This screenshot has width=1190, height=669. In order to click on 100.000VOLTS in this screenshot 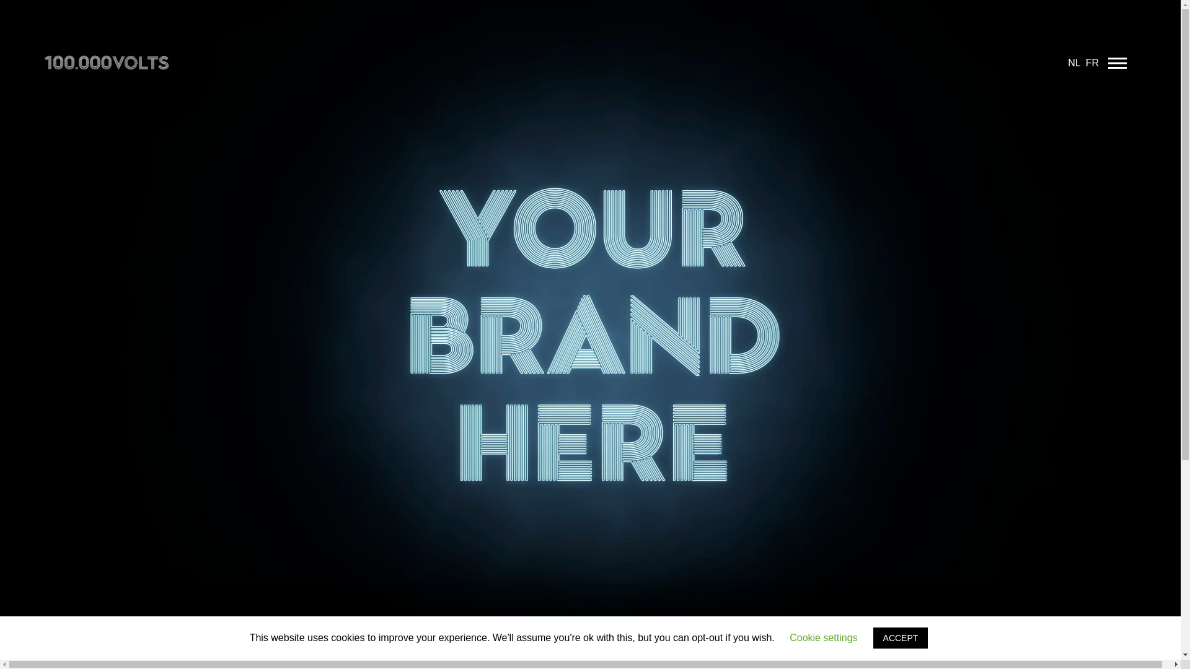, I will do `click(78, 58)`.